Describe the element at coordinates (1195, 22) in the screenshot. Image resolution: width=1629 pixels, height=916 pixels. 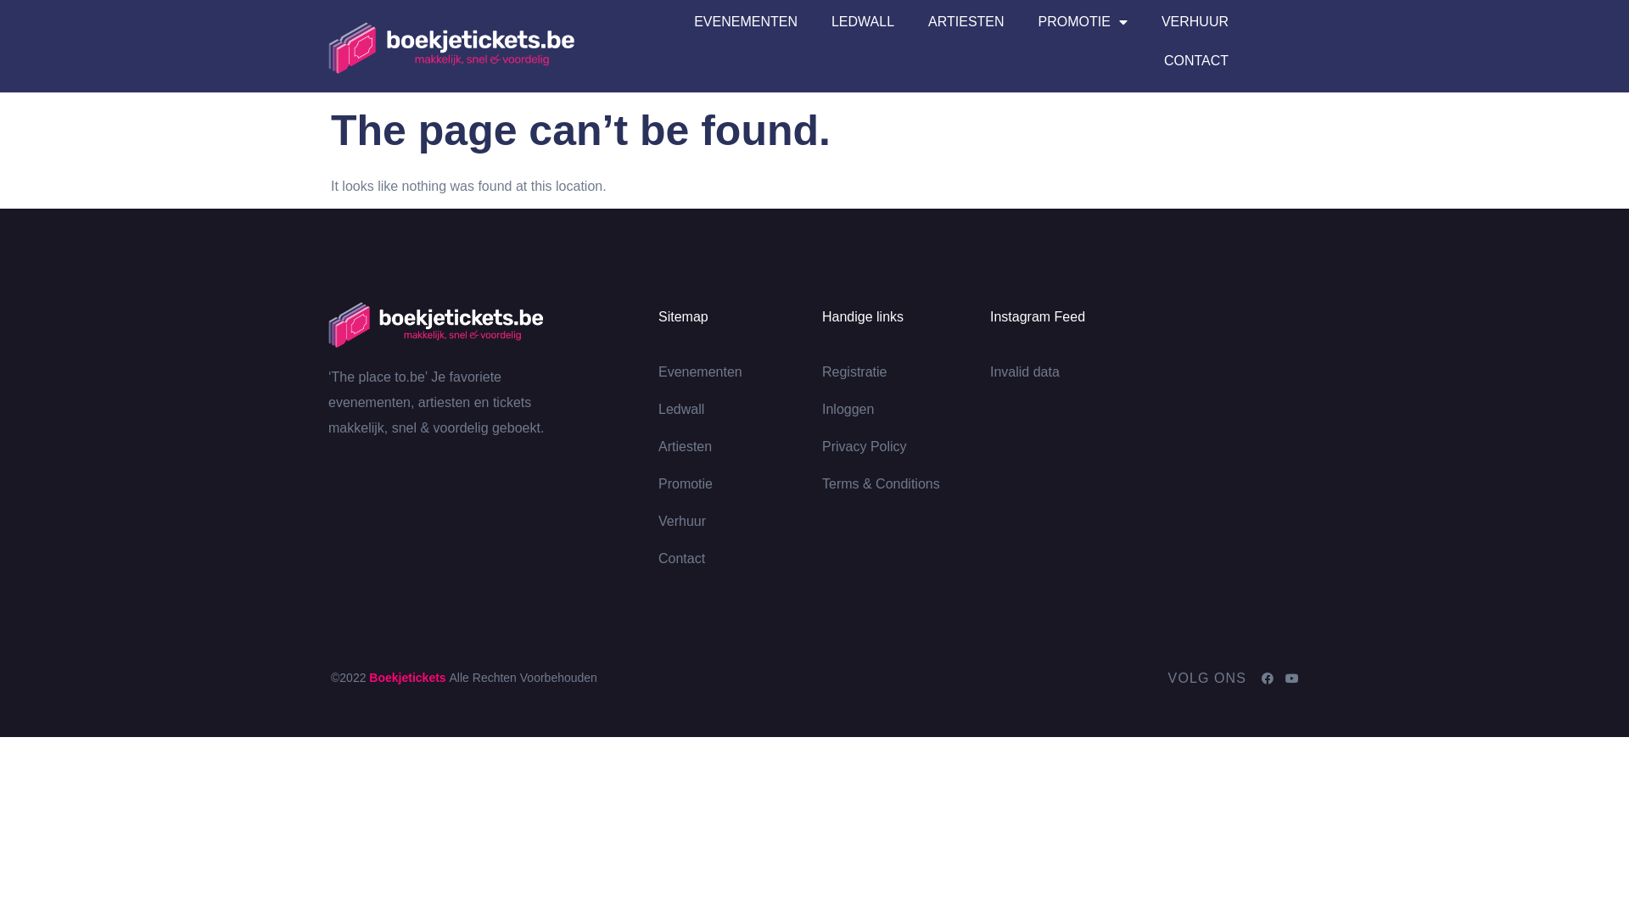
I see `VERHUUR` at that location.